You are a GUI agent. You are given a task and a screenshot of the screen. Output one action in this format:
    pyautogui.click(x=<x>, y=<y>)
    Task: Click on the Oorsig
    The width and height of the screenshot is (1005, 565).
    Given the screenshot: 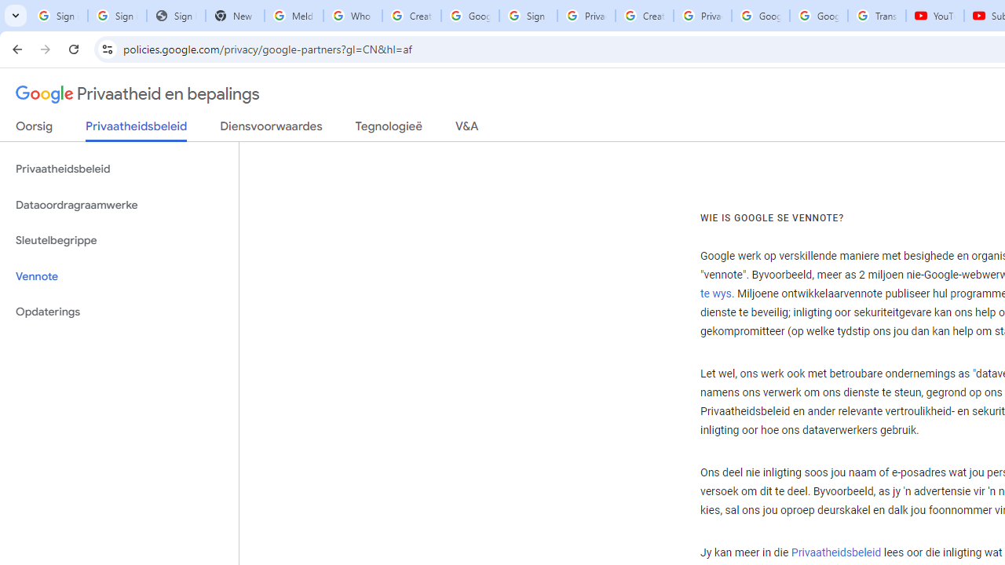 What is the action you would take?
    pyautogui.click(x=35, y=129)
    